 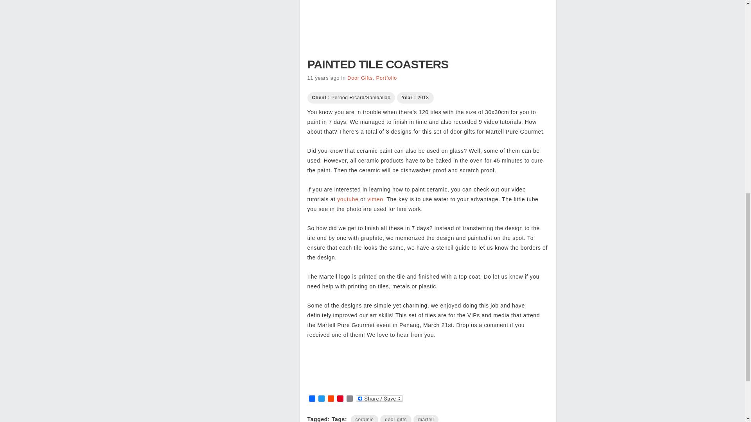 What do you see at coordinates (340, 399) in the screenshot?
I see `Pinterest` at bounding box center [340, 399].